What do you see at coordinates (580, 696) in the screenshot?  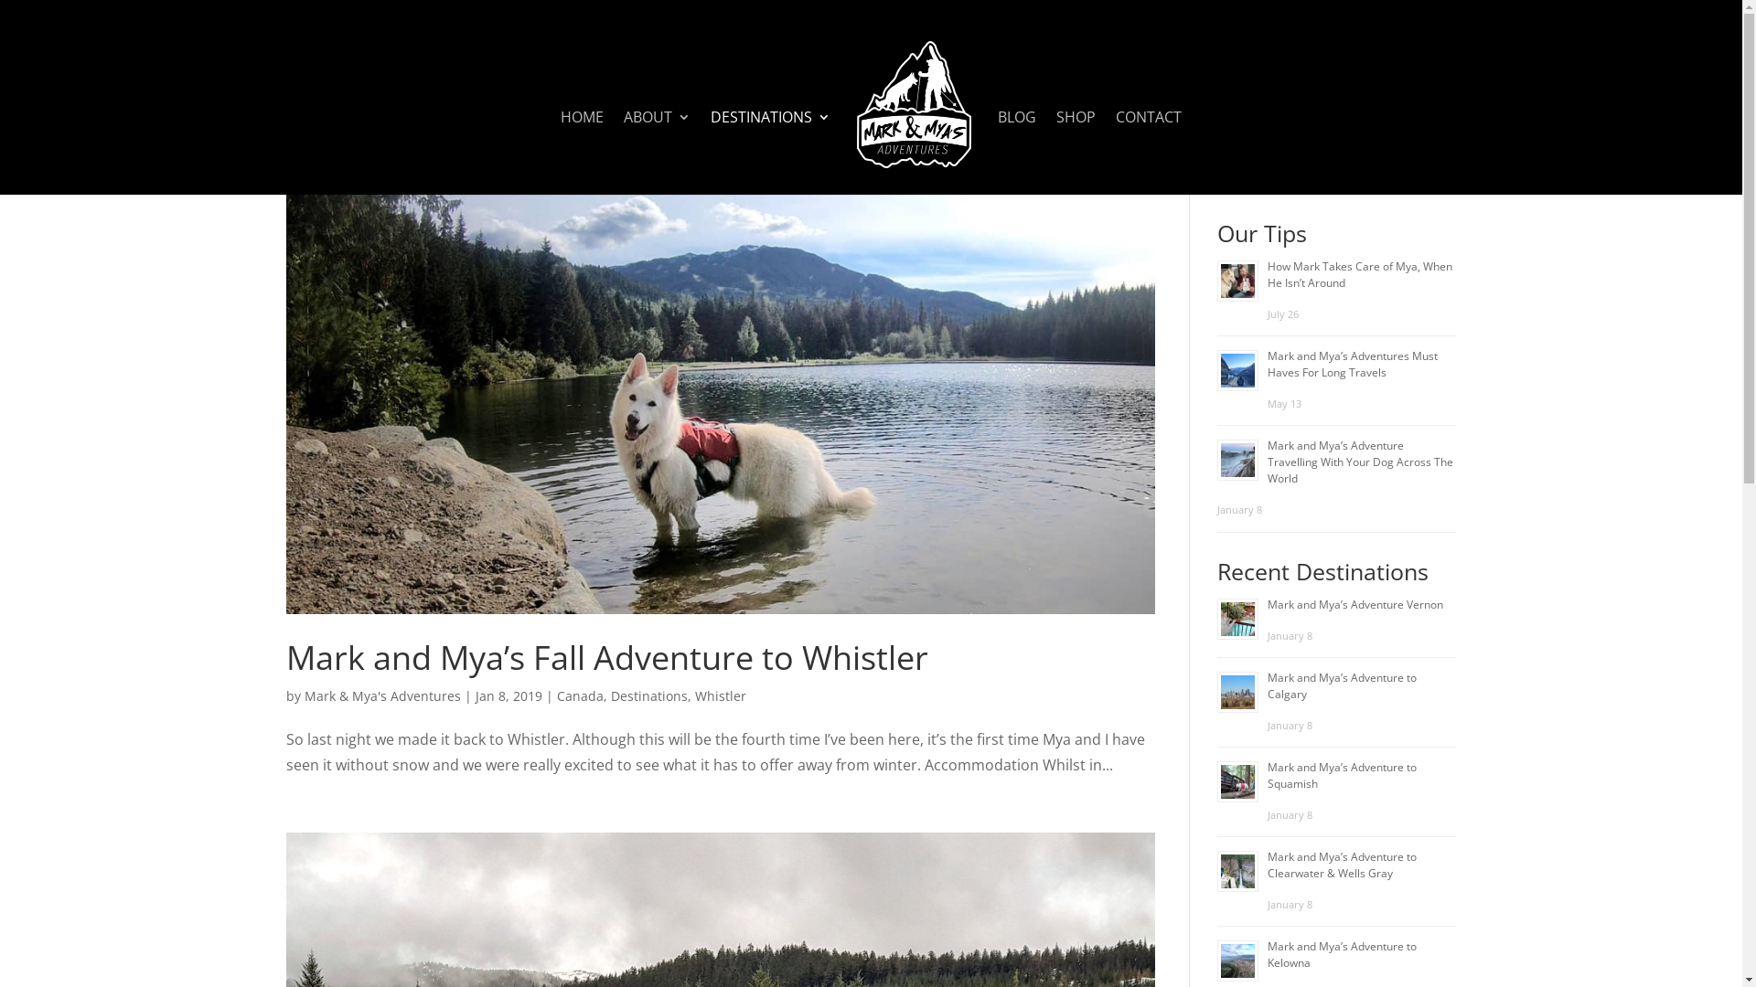 I see `Canada` at bounding box center [580, 696].